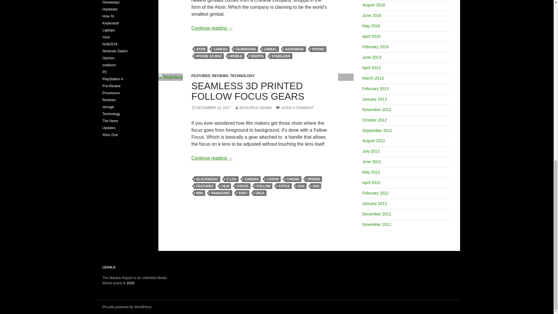 This screenshot has width=558, height=314. I want to click on SNOPPA, so click(257, 56).